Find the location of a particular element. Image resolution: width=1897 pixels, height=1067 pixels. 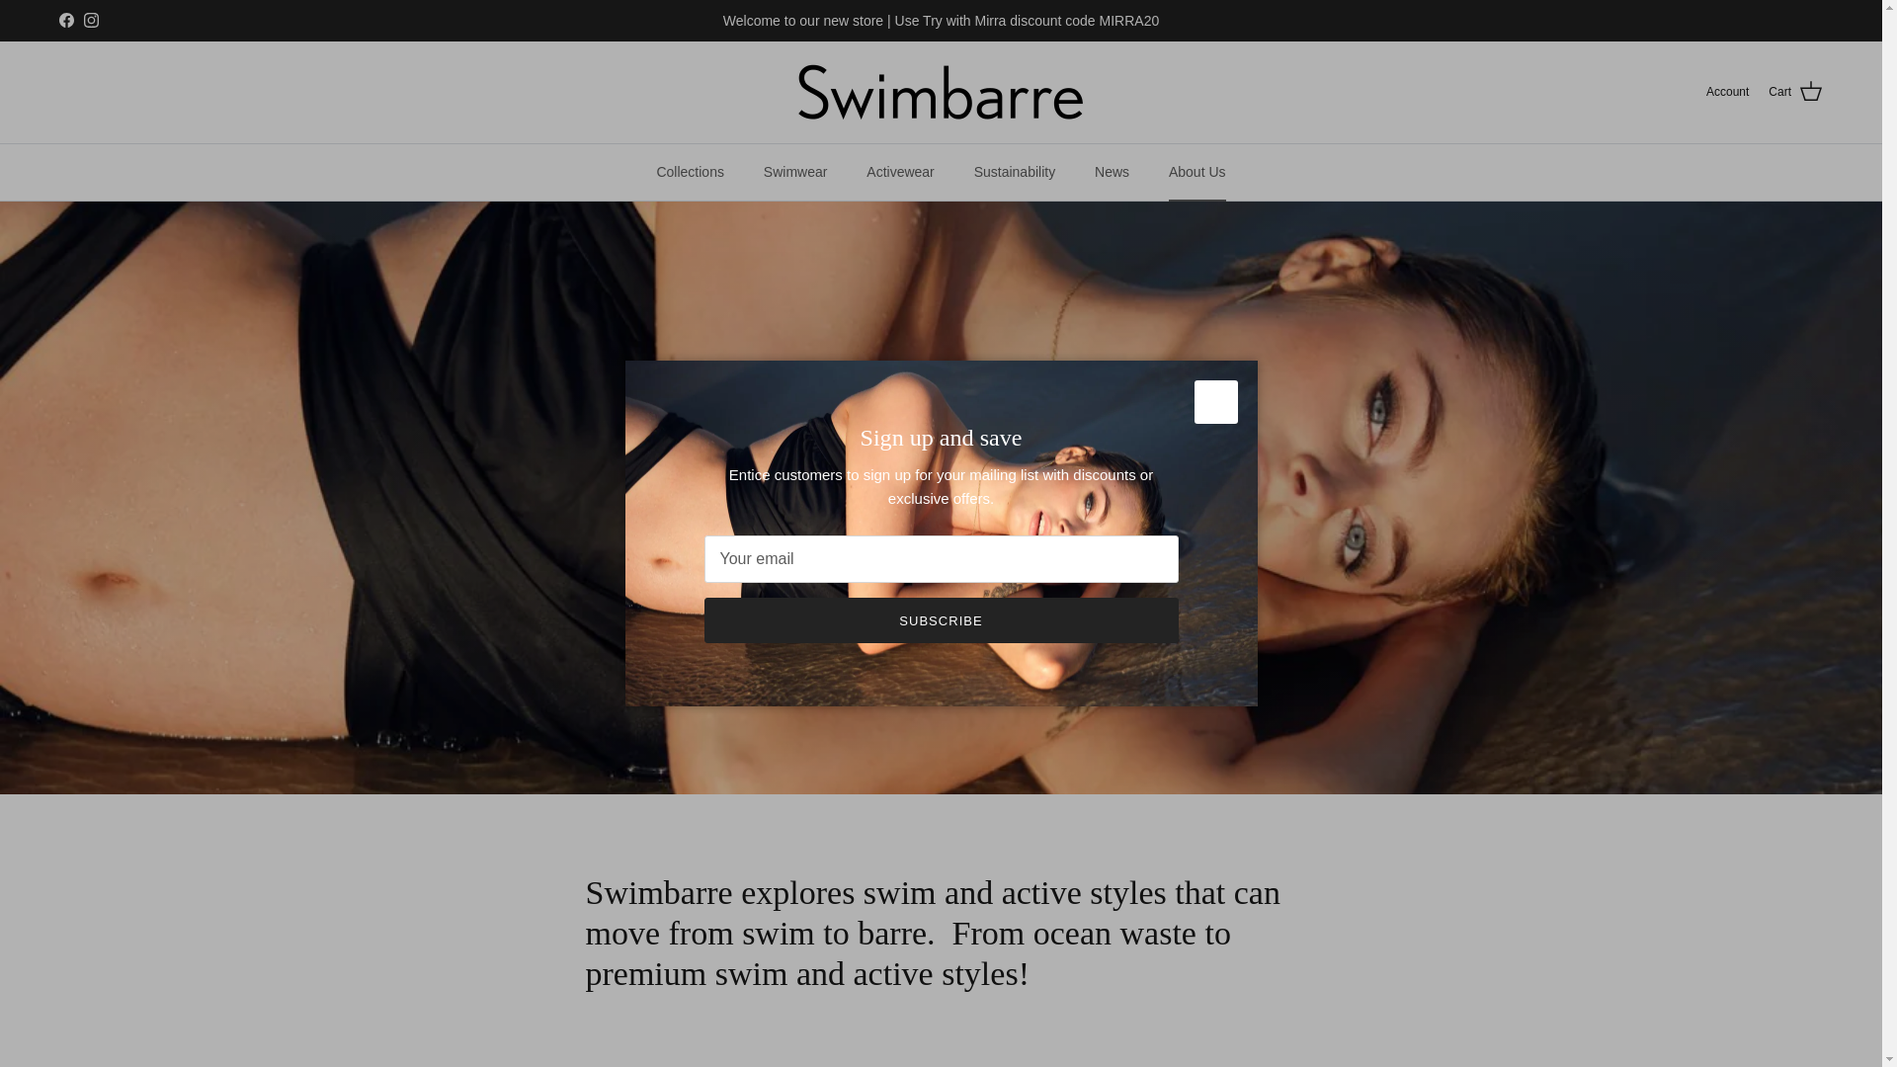

Account is located at coordinates (1727, 92).